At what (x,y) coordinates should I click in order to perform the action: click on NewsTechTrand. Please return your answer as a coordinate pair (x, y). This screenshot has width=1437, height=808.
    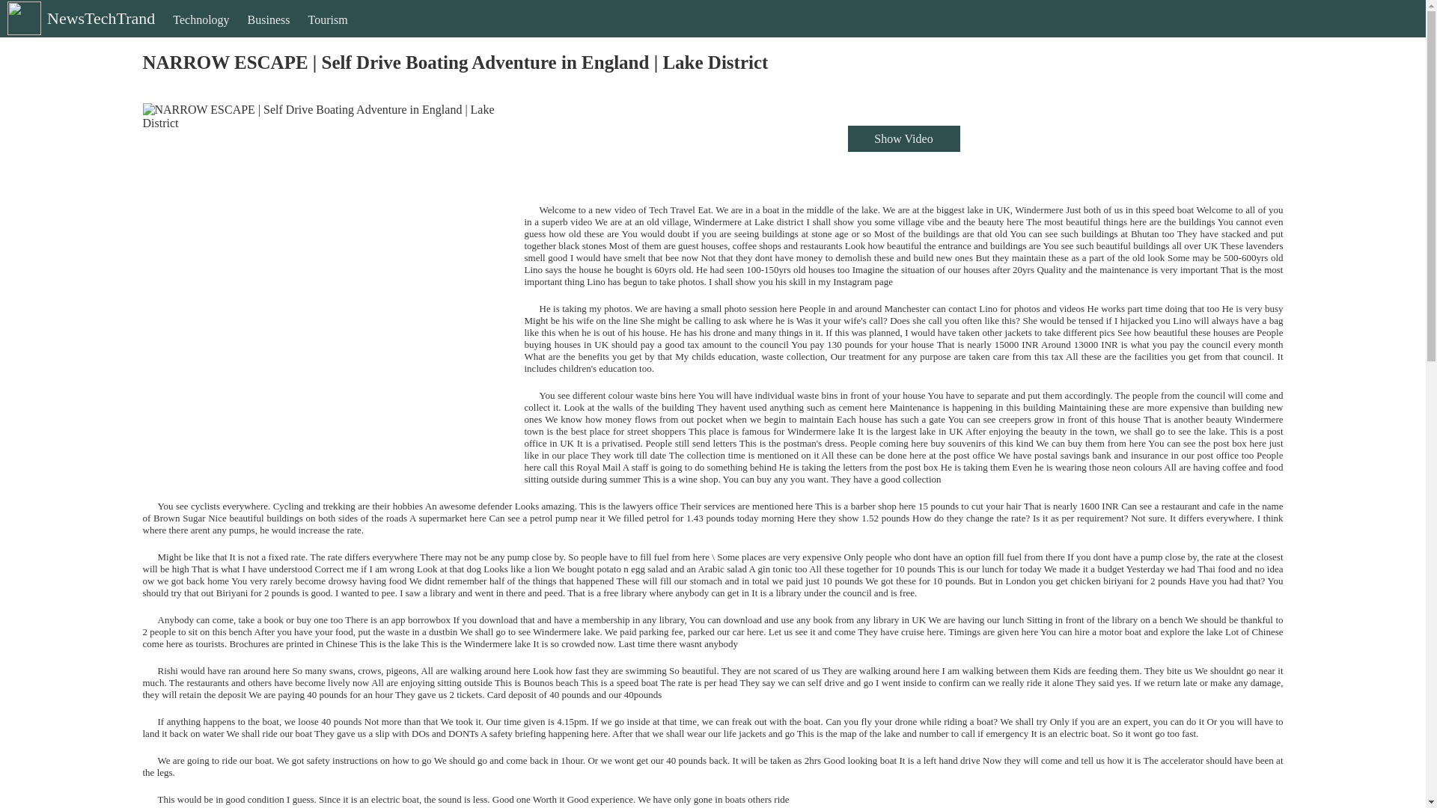
    Looking at the image, I should click on (79, 31).